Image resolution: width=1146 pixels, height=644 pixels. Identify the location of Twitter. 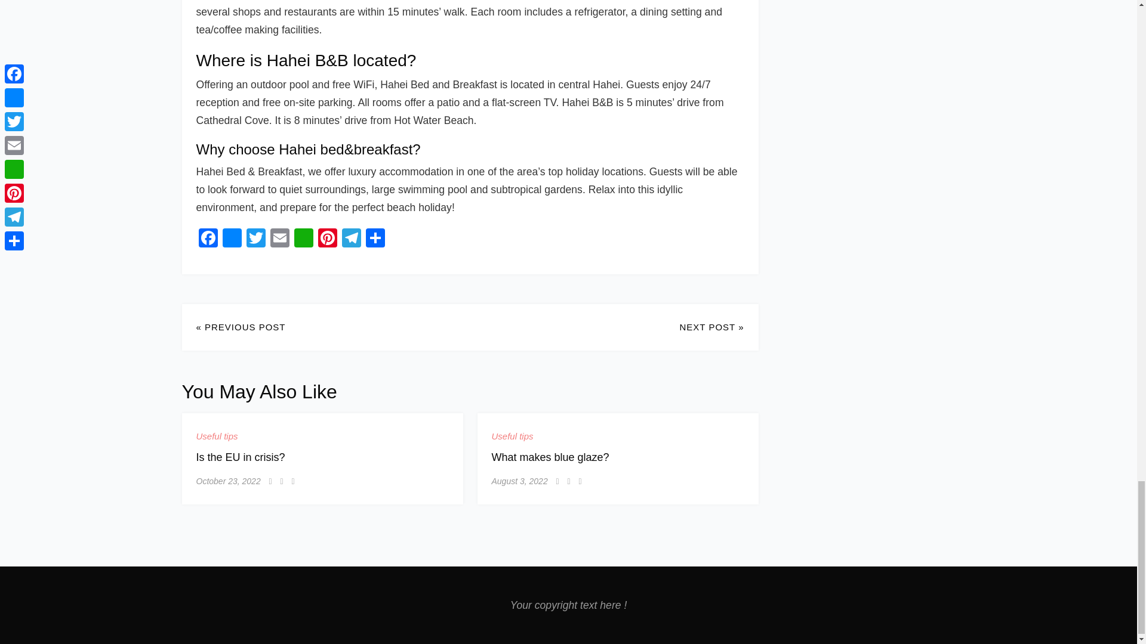
(255, 240).